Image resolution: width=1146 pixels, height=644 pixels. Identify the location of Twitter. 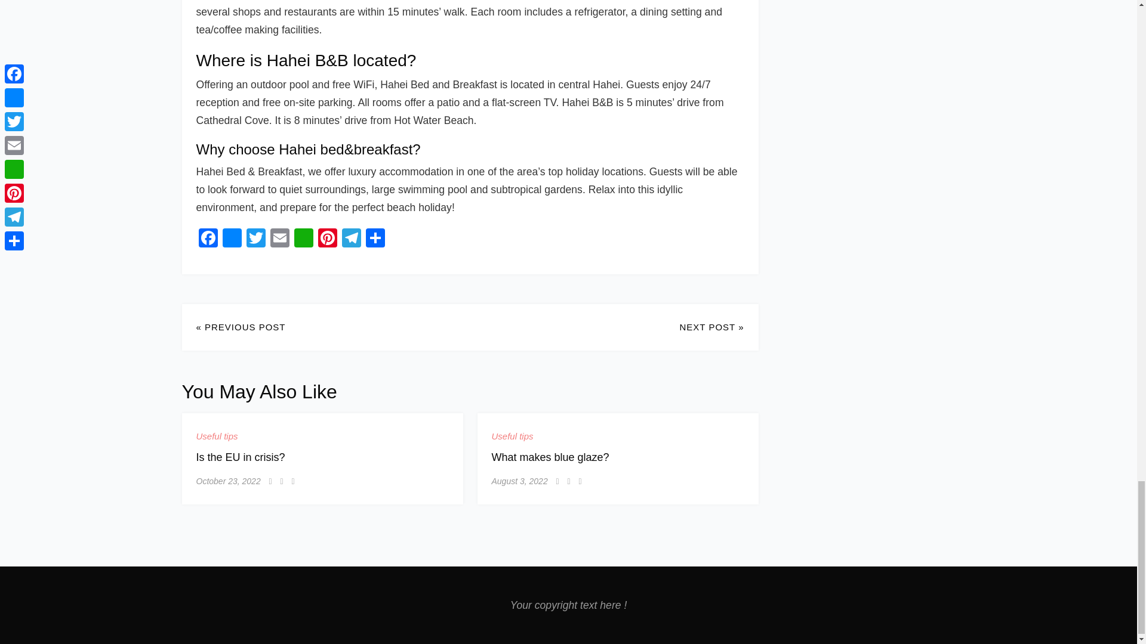
(255, 240).